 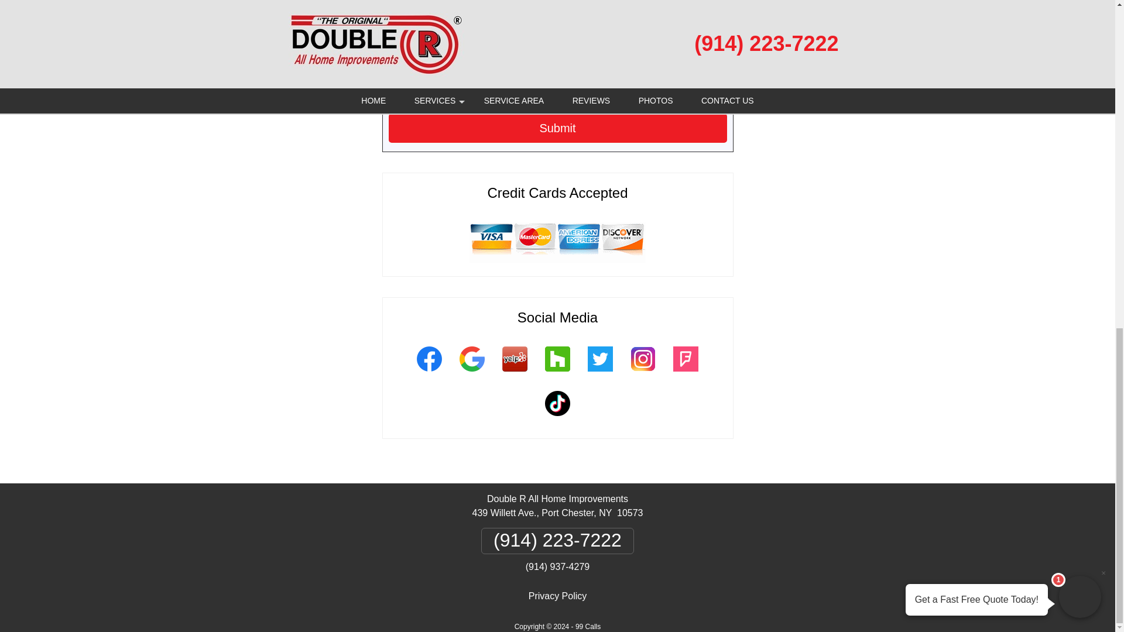 I want to click on TikTok, so click(x=557, y=418).